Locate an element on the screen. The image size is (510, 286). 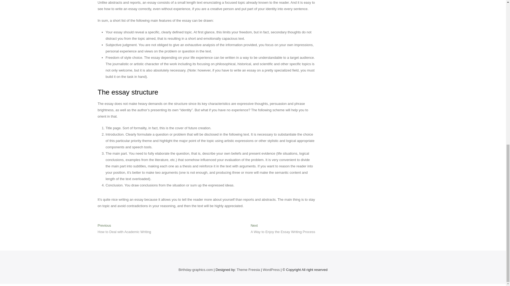
Birthday-graphics.com is located at coordinates (271, 270).